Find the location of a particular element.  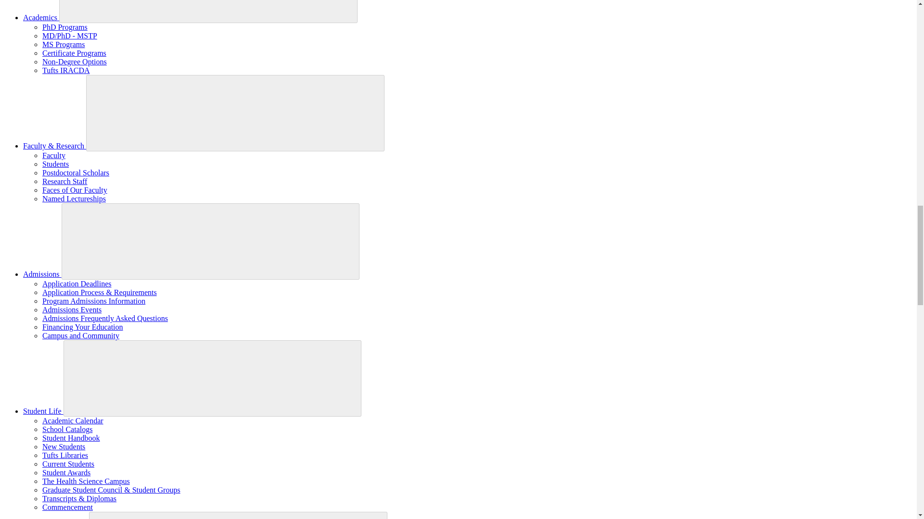

Certificate Programs is located at coordinates (74, 53).